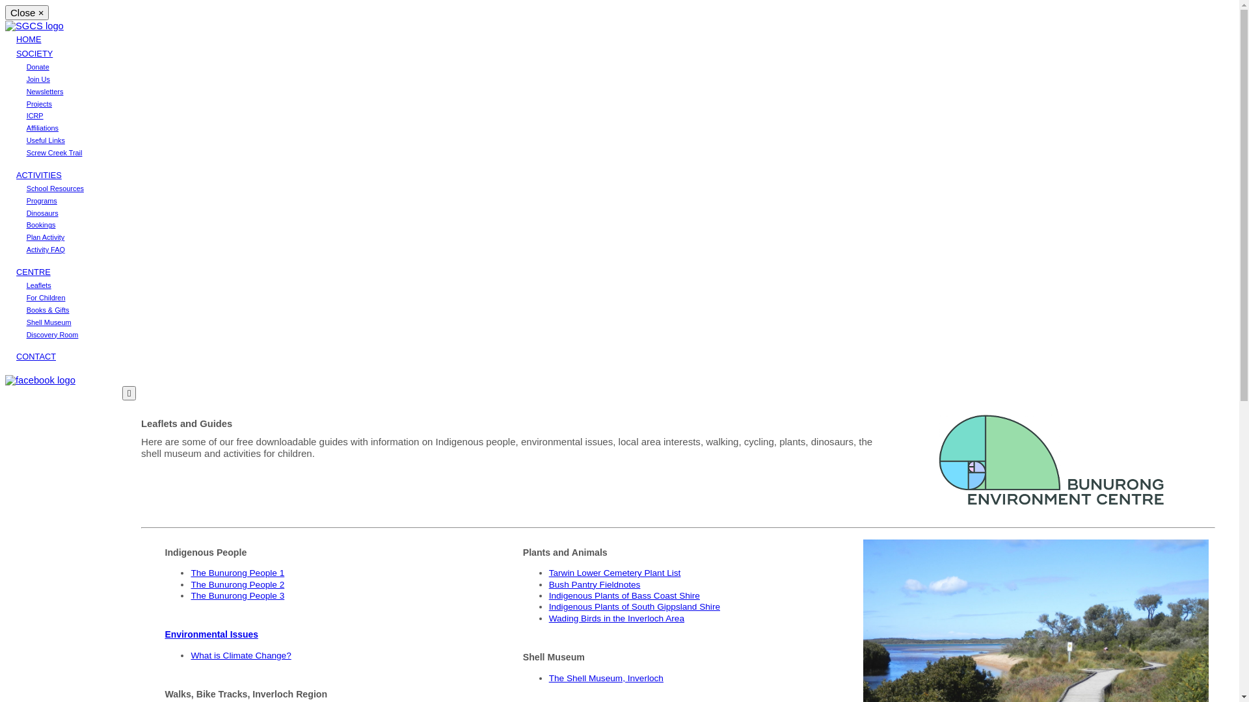 Image resolution: width=1249 pixels, height=702 pixels. Describe the element at coordinates (34, 53) in the screenshot. I see `SOCIETY` at that location.